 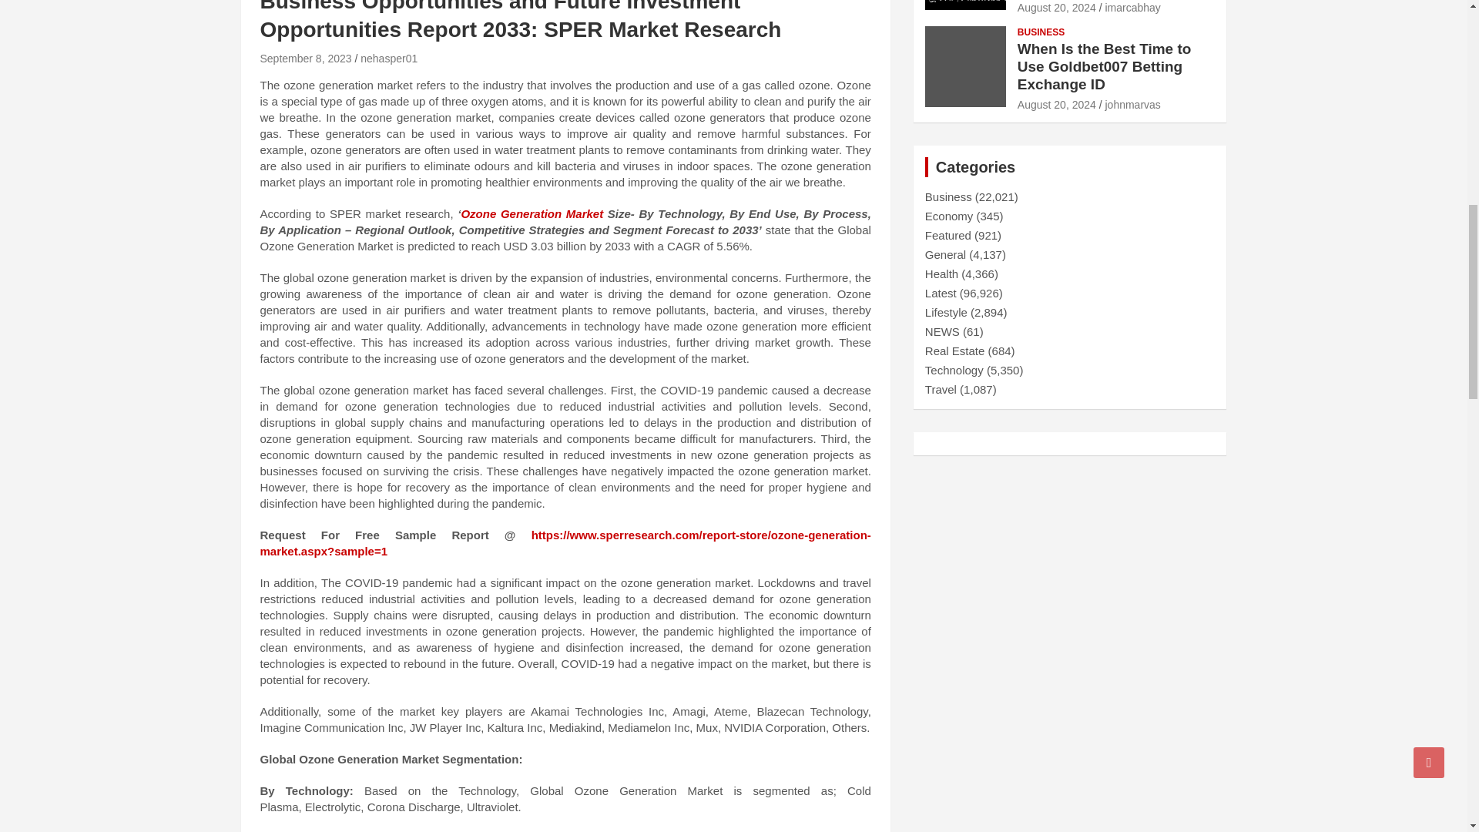 I want to click on nehasper01, so click(x=388, y=59).